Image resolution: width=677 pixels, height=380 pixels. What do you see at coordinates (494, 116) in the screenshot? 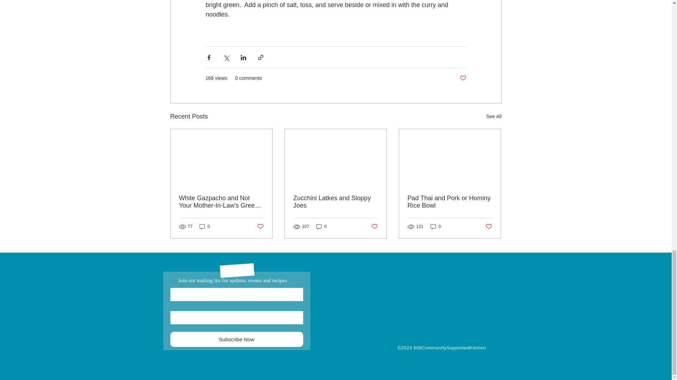
I see `See All` at bounding box center [494, 116].